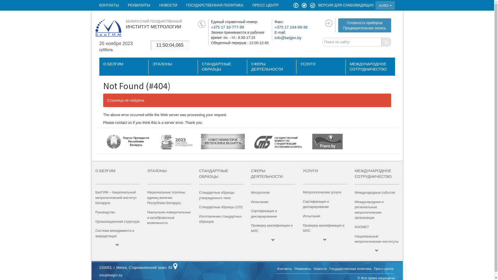 Image resolution: width=498 pixels, height=280 pixels. What do you see at coordinates (288, 38) in the screenshot?
I see `info@belgim.by` at bounding box center [288, 38].